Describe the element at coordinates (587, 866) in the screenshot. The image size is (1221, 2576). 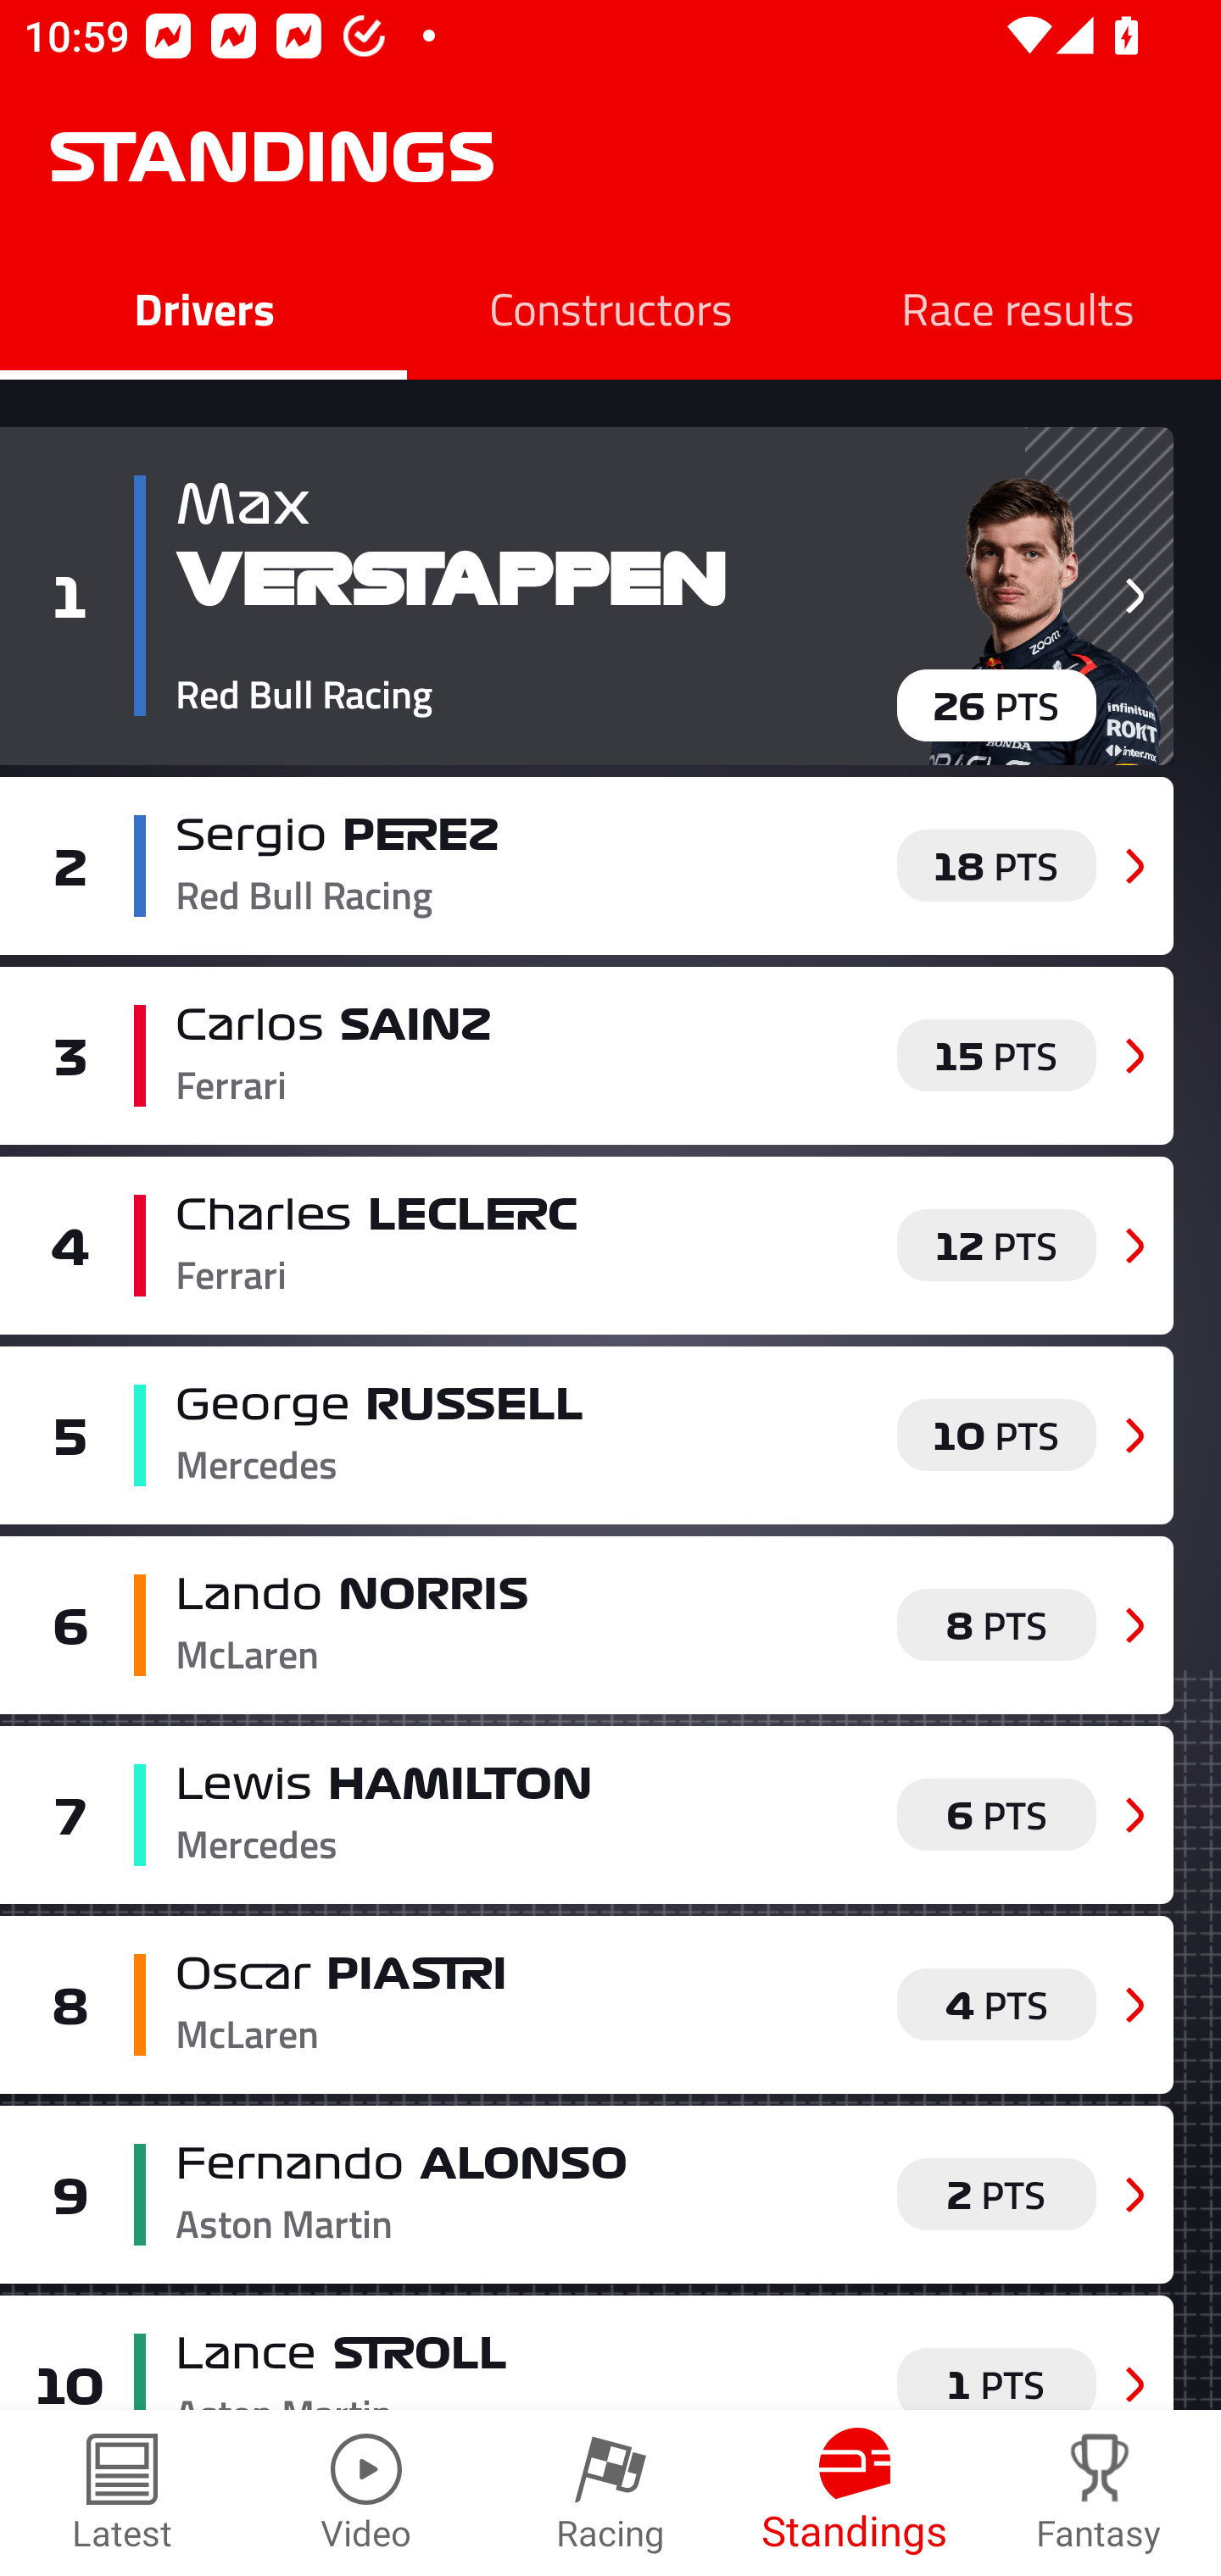
I see `2 Sergio PEREZ Red Bull Racing 18 PTS` at that location.